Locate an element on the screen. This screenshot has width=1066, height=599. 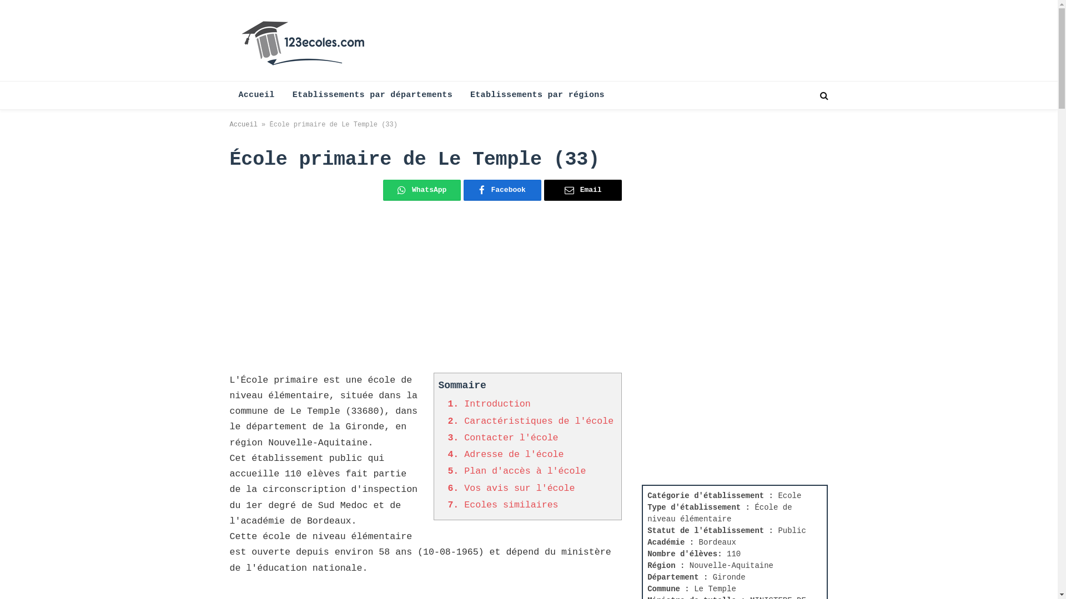
Accueil is located at coordinates (257, 95).